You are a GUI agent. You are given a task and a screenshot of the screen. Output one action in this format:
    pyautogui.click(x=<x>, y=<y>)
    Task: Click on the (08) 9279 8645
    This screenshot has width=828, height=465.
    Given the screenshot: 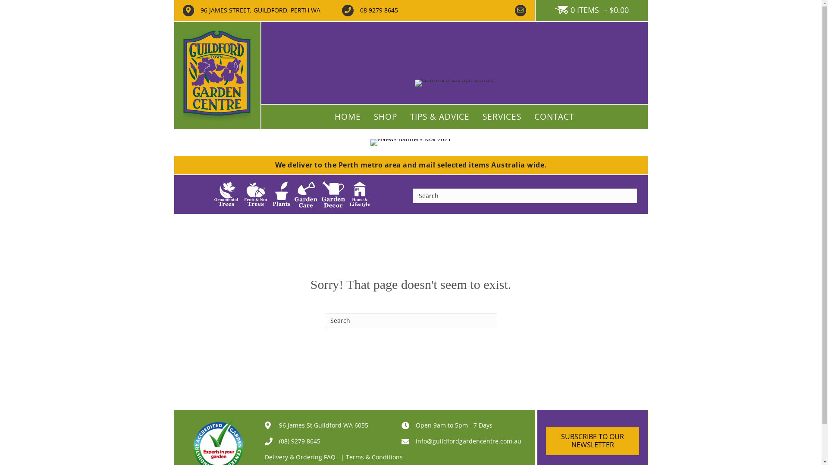 What is the action you would take?
    pyautogui.click(x=300, y=441)
    